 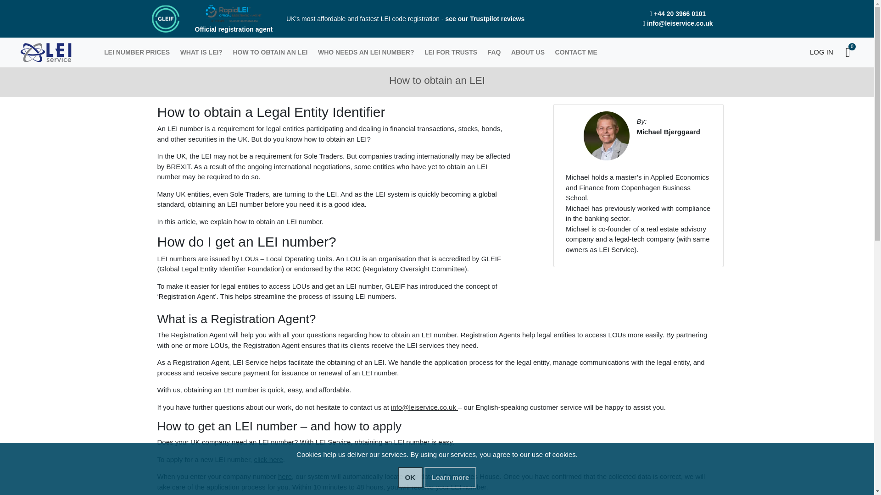 I want to click on FAQ, so click(x=494, y=52).